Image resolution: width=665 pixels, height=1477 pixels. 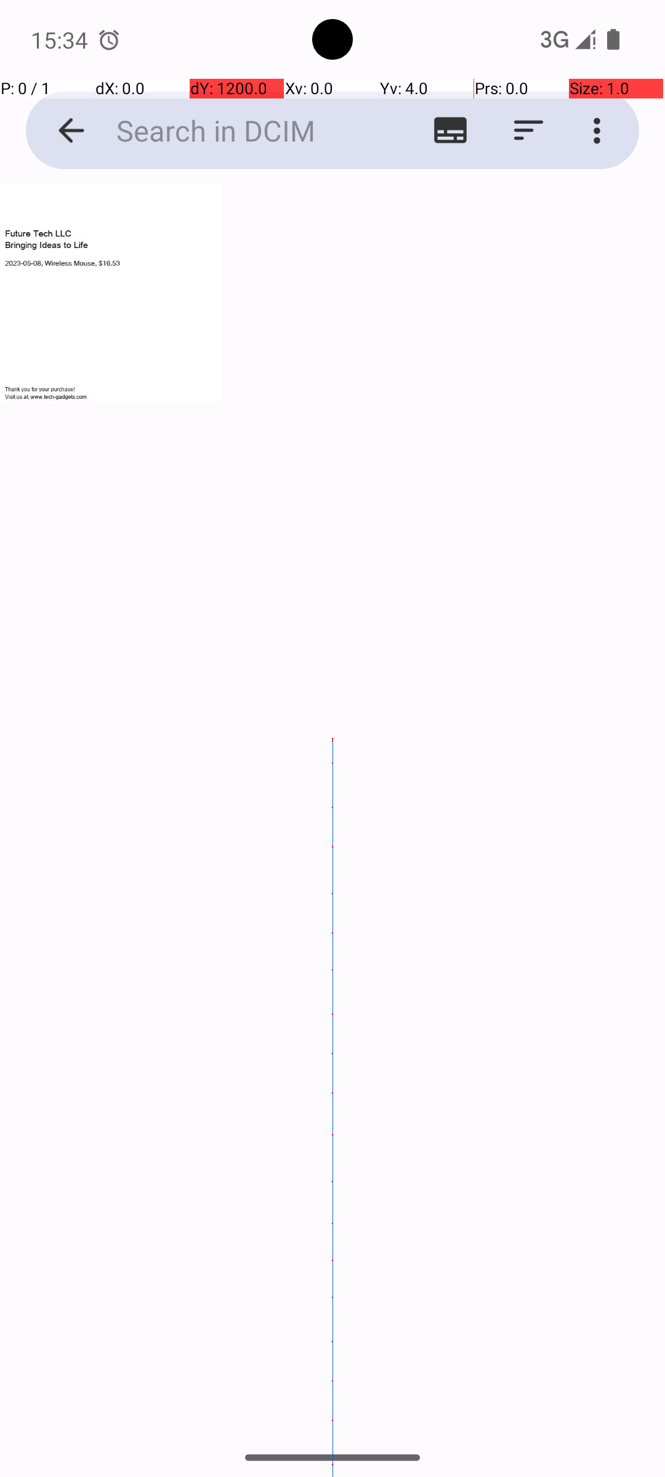 I want to click on Search in DCIM, so click(x=238, y=130).